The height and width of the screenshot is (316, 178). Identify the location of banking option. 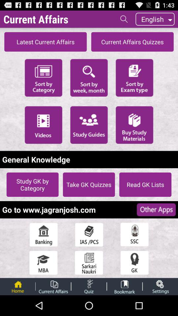
(44, 234).